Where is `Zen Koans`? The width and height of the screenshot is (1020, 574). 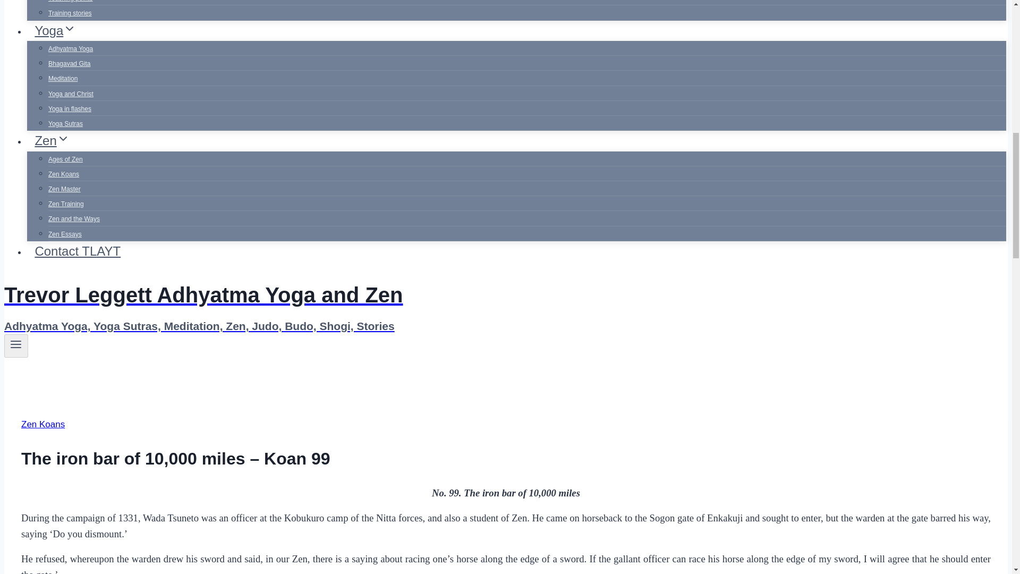 Zen Koans is located at coordinates (64, 174).